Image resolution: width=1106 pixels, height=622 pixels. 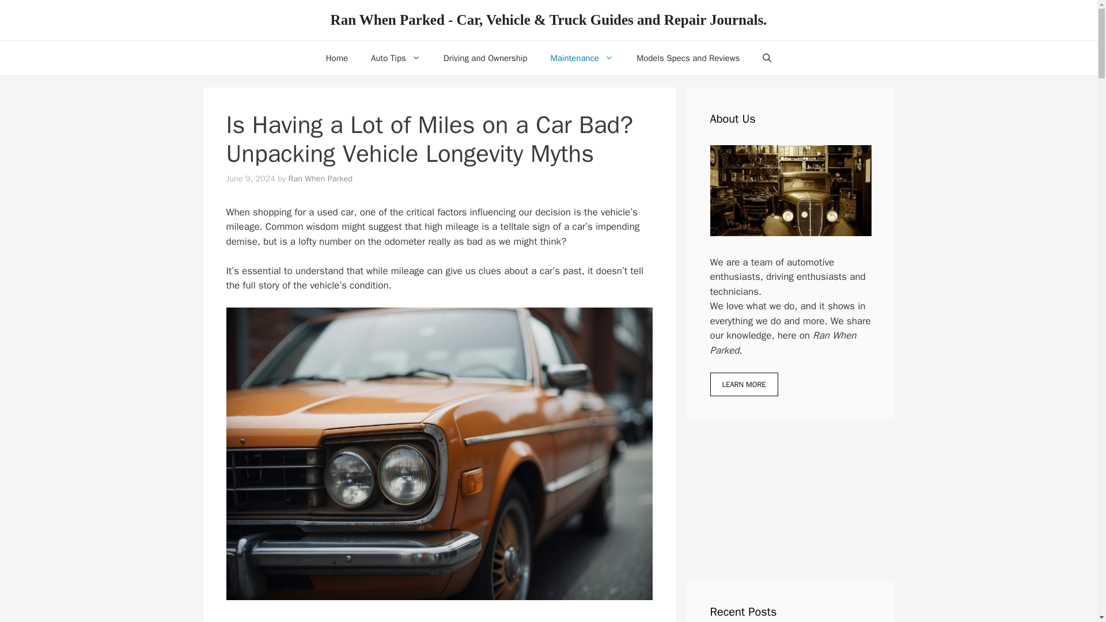 I want to click on View all posts by Ran When Parked, so click(x=320, y=179).